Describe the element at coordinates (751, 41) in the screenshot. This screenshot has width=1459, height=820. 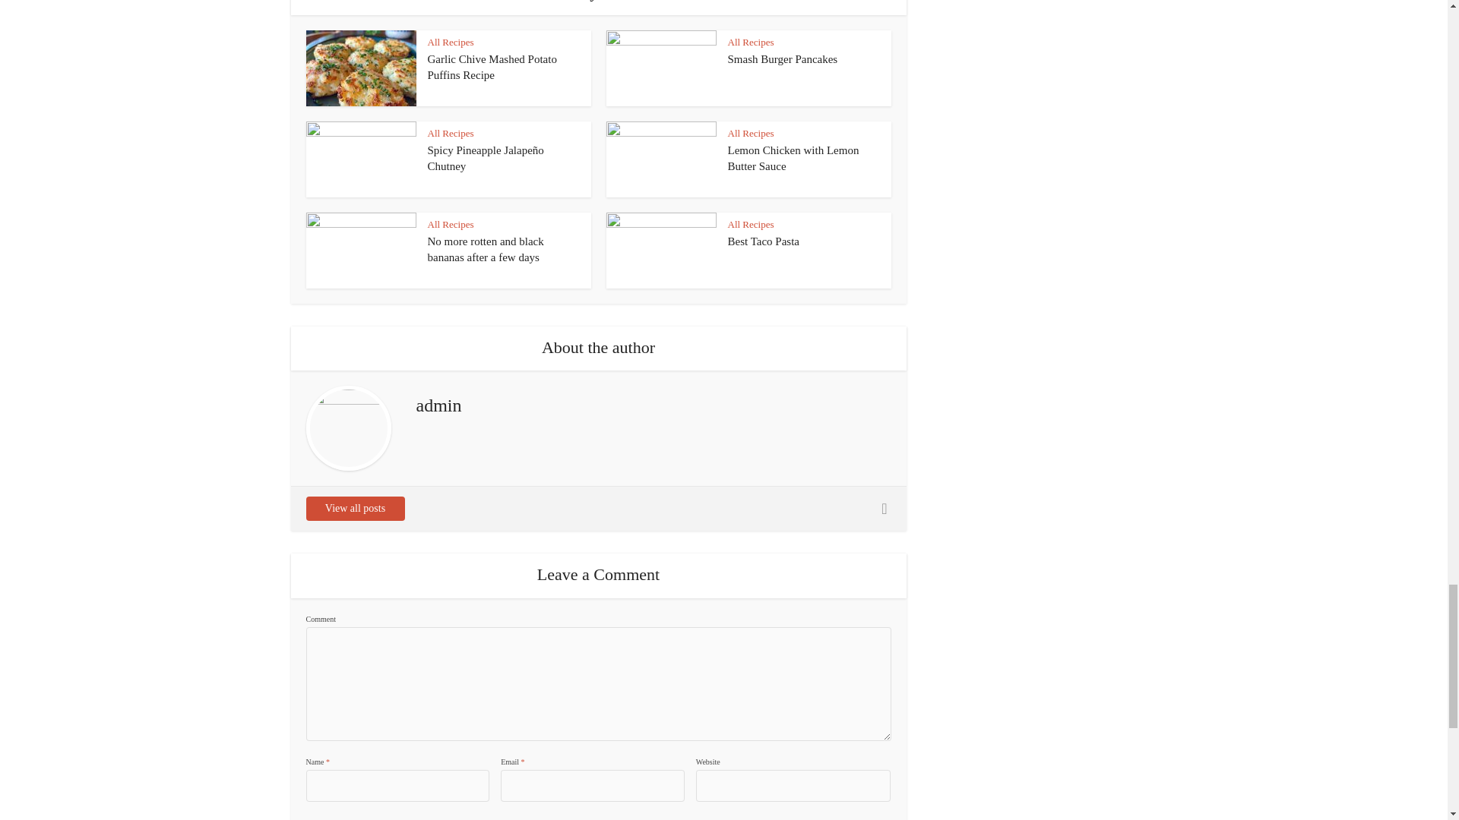
I see `All Recipes` at that location.